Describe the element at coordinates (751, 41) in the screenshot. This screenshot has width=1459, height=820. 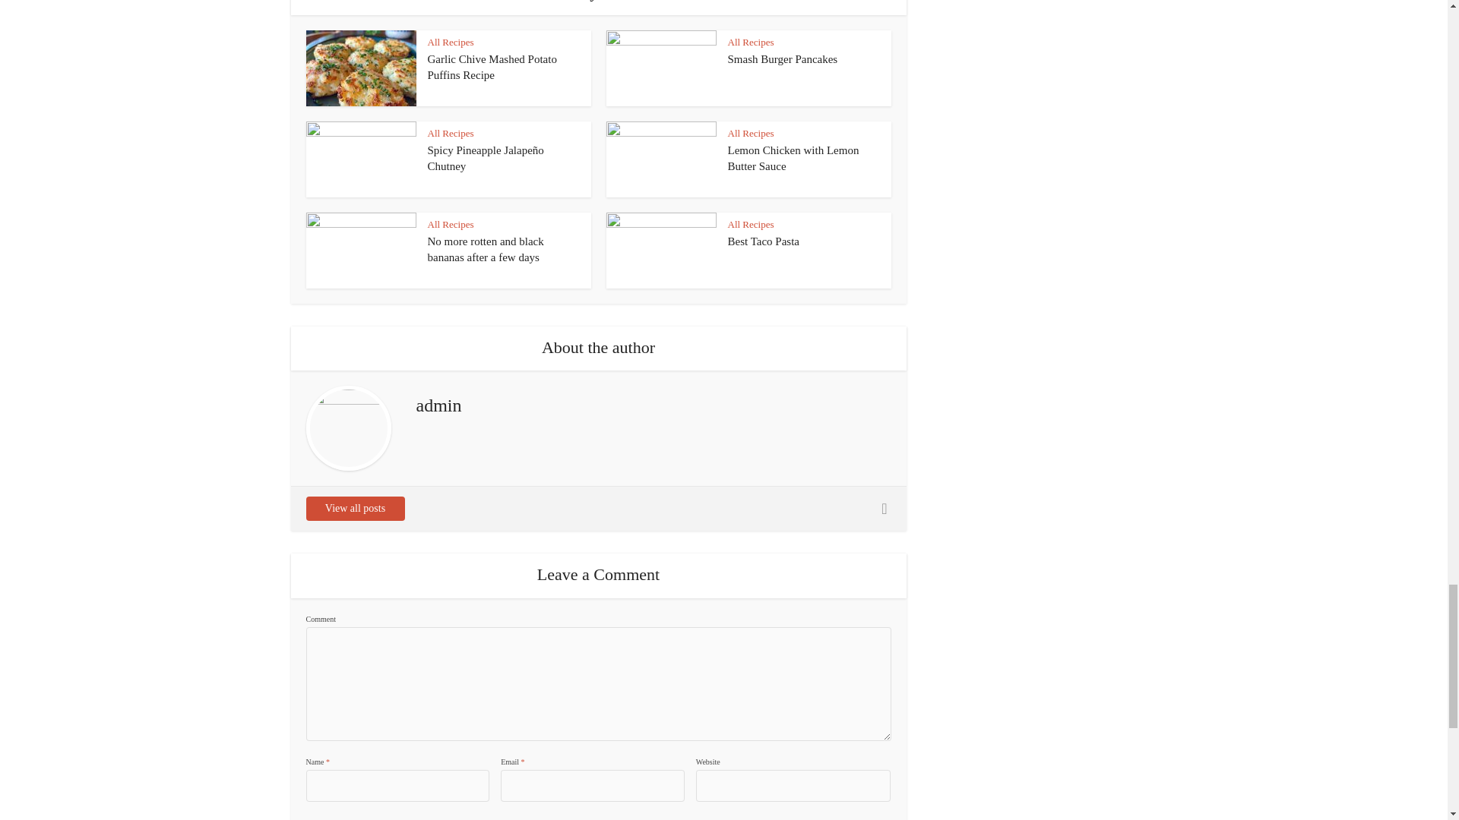
I see `All Recipes` at that location.